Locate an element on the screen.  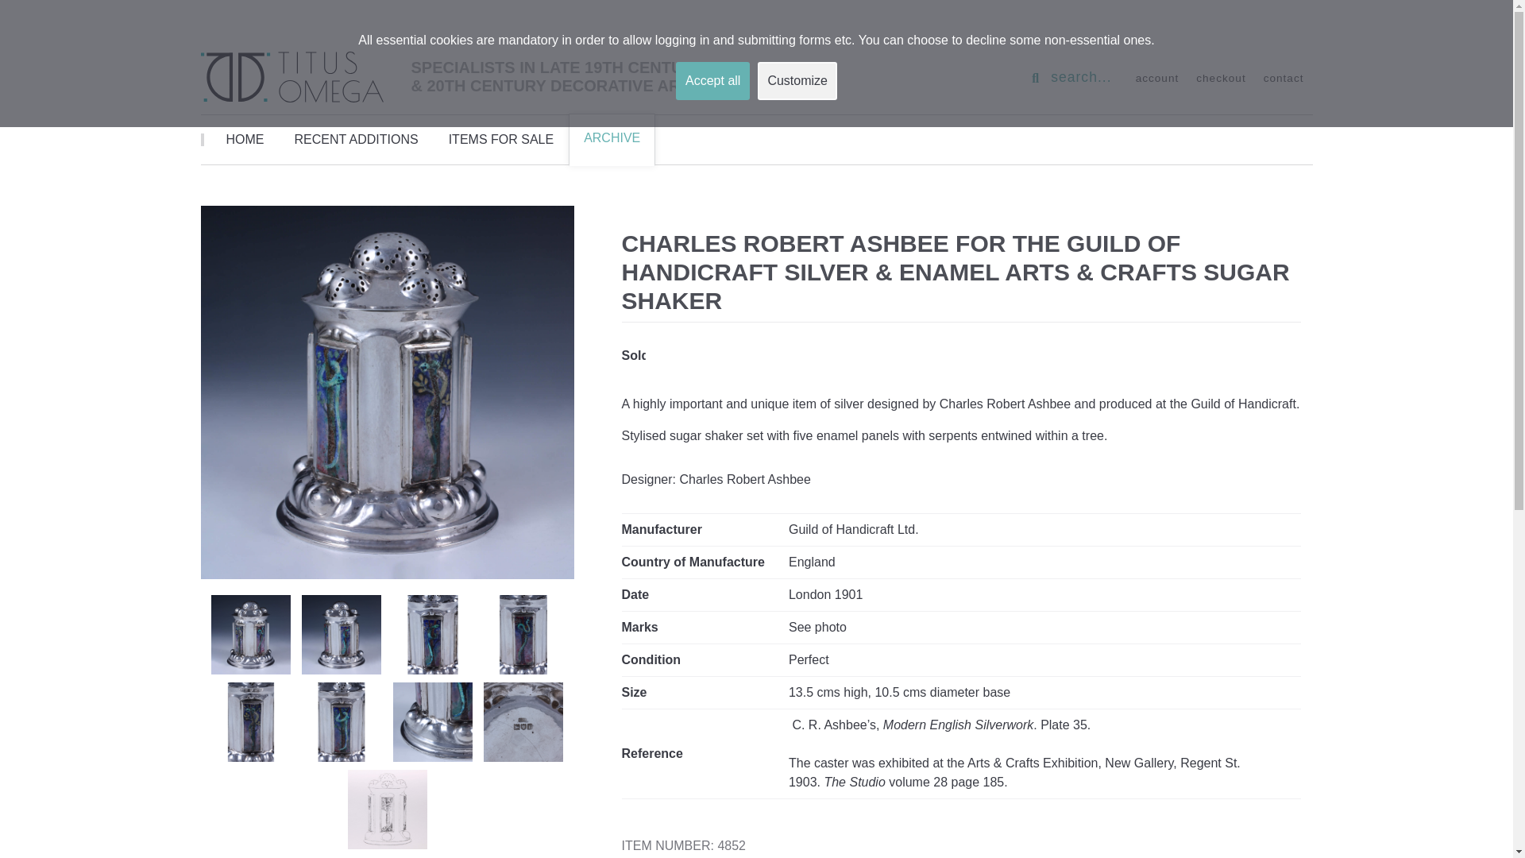
RECENT ADDITIONS is located at coordinates (356, 140).